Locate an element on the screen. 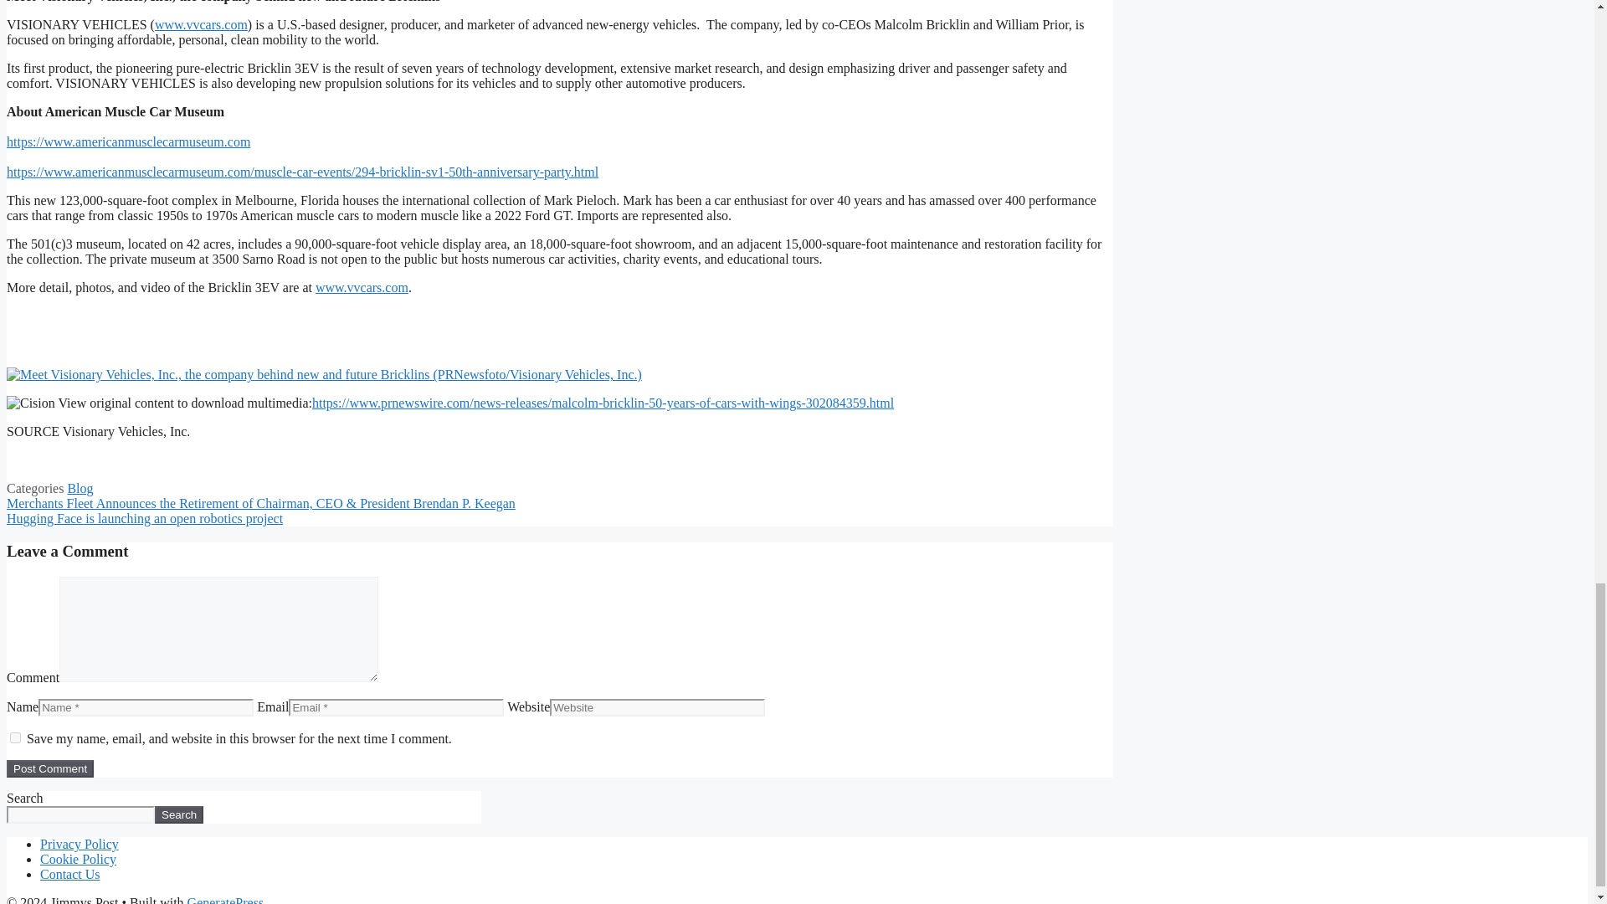  Hugging Face is launching an open robotics project is located at coordinates (144, 518).